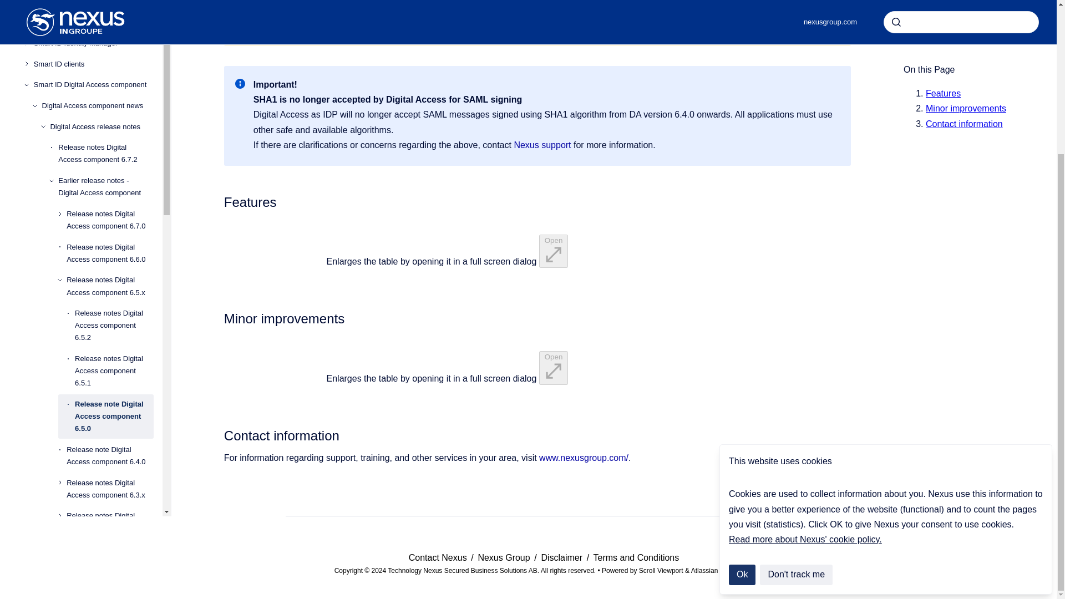  I want to click on Release notes Digital Access component 6.2.x, so click(110, 405).